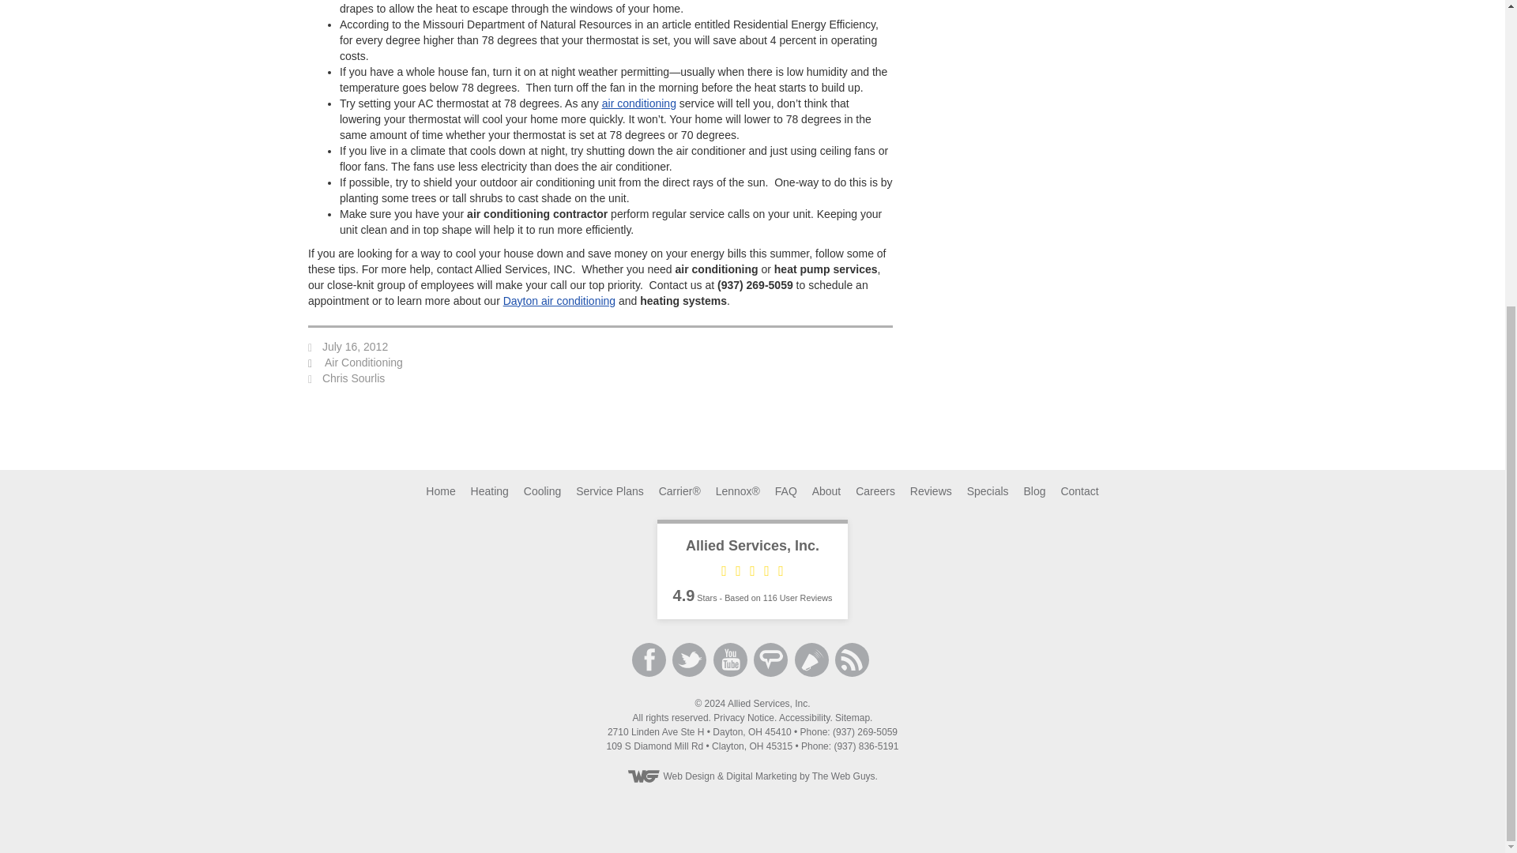 Image resolution: width=1517 pixels, height=853 pixels. I want to click on View all posts by Chris Sourlis, so click(353, 378).